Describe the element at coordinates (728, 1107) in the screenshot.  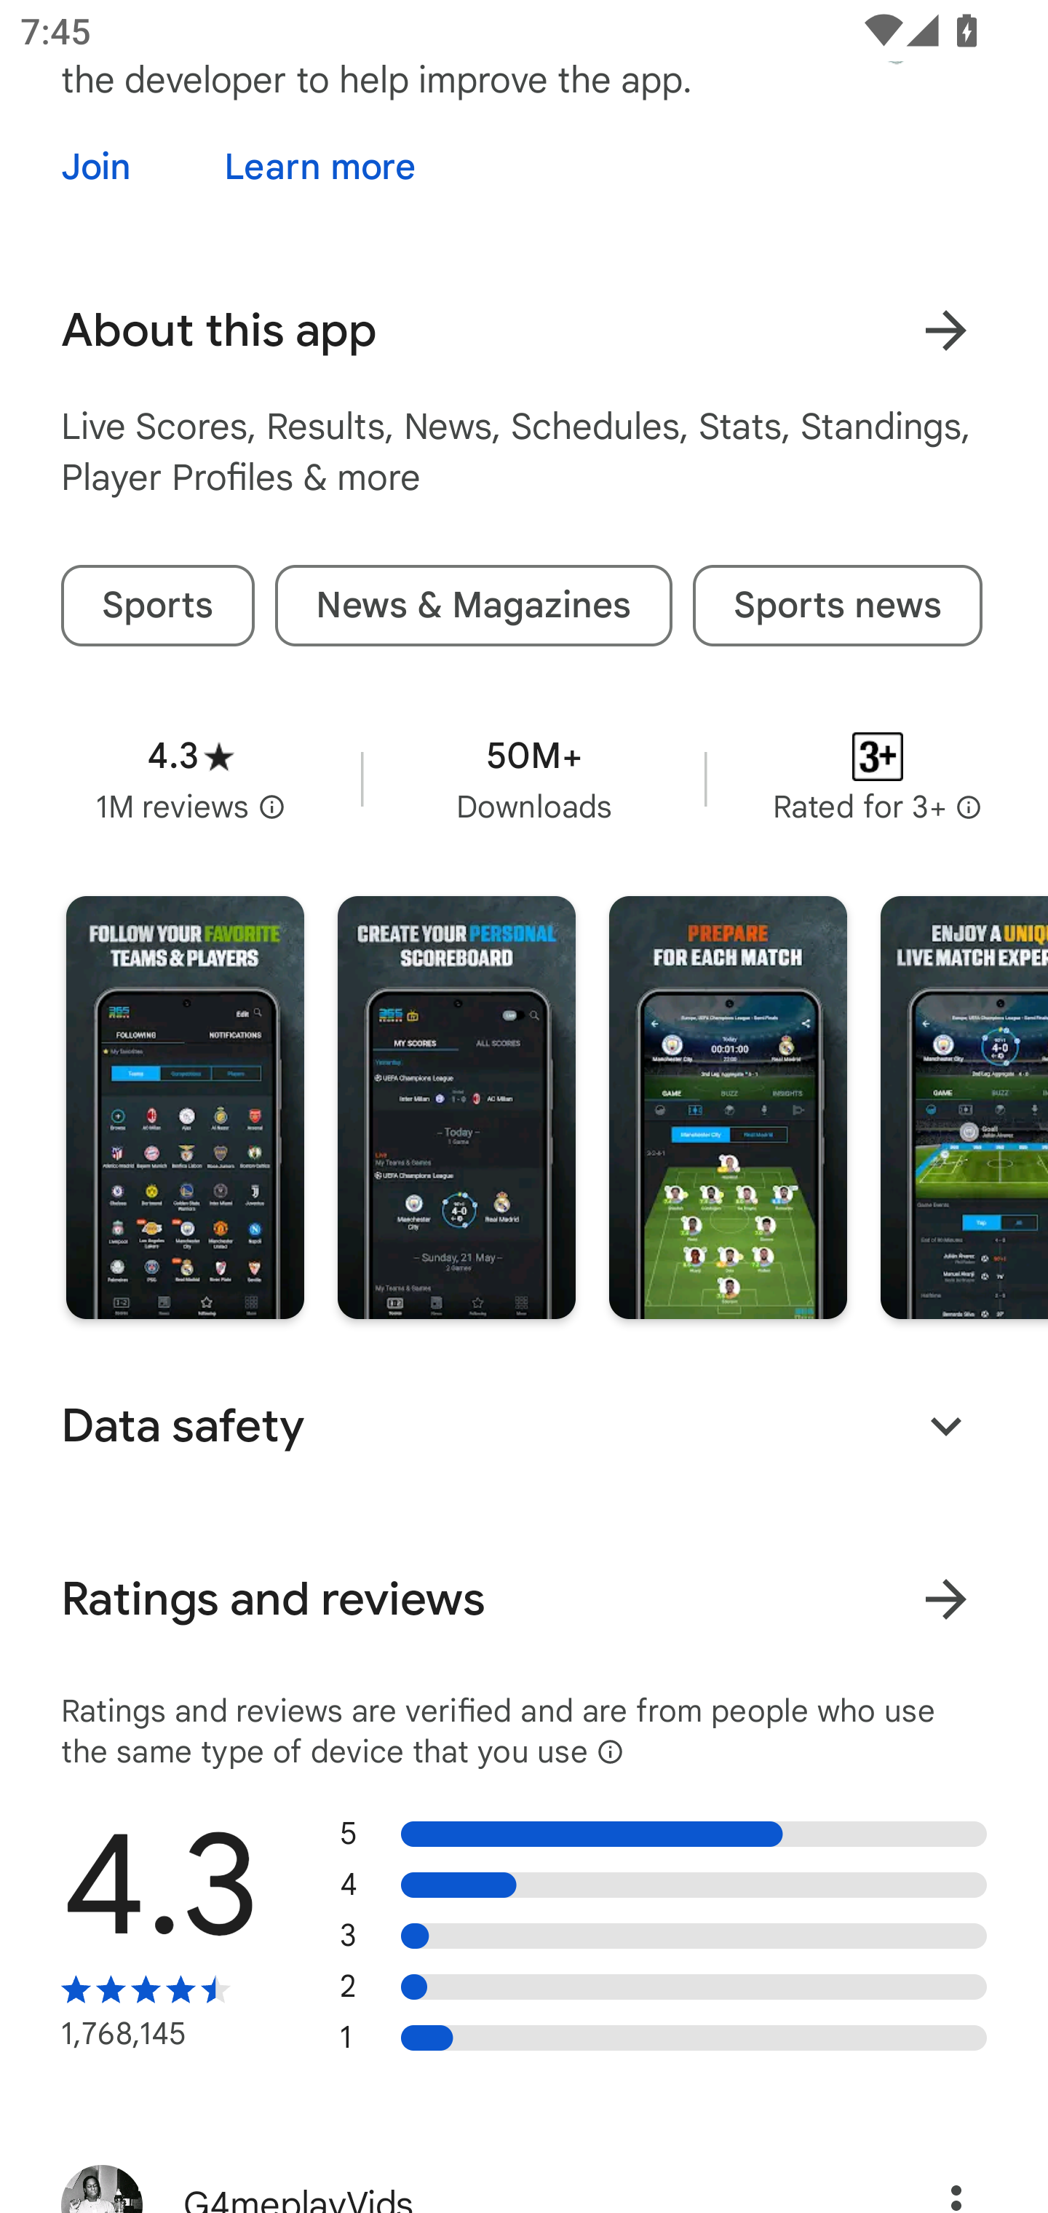
I see `Screenshot "3" of "7"` at that location.